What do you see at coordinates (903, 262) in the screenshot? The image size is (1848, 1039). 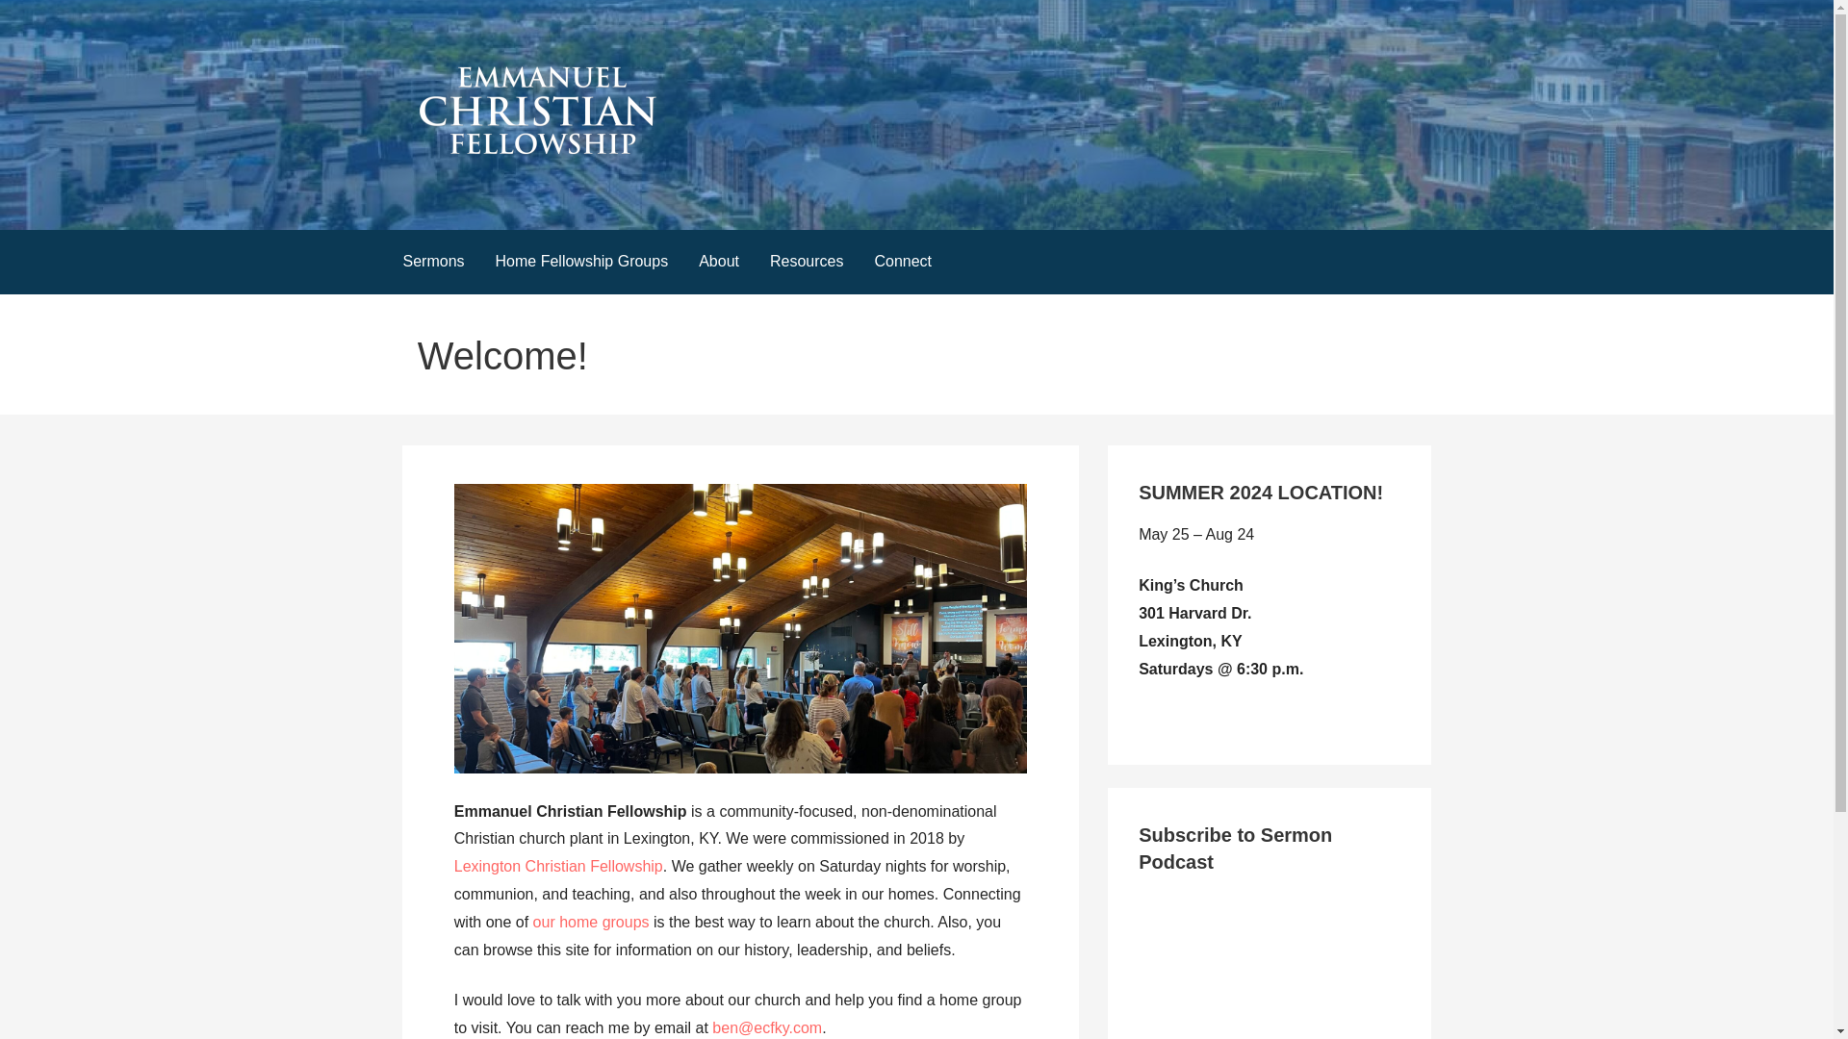 I see `Connect` at bounding box center [903, 262].